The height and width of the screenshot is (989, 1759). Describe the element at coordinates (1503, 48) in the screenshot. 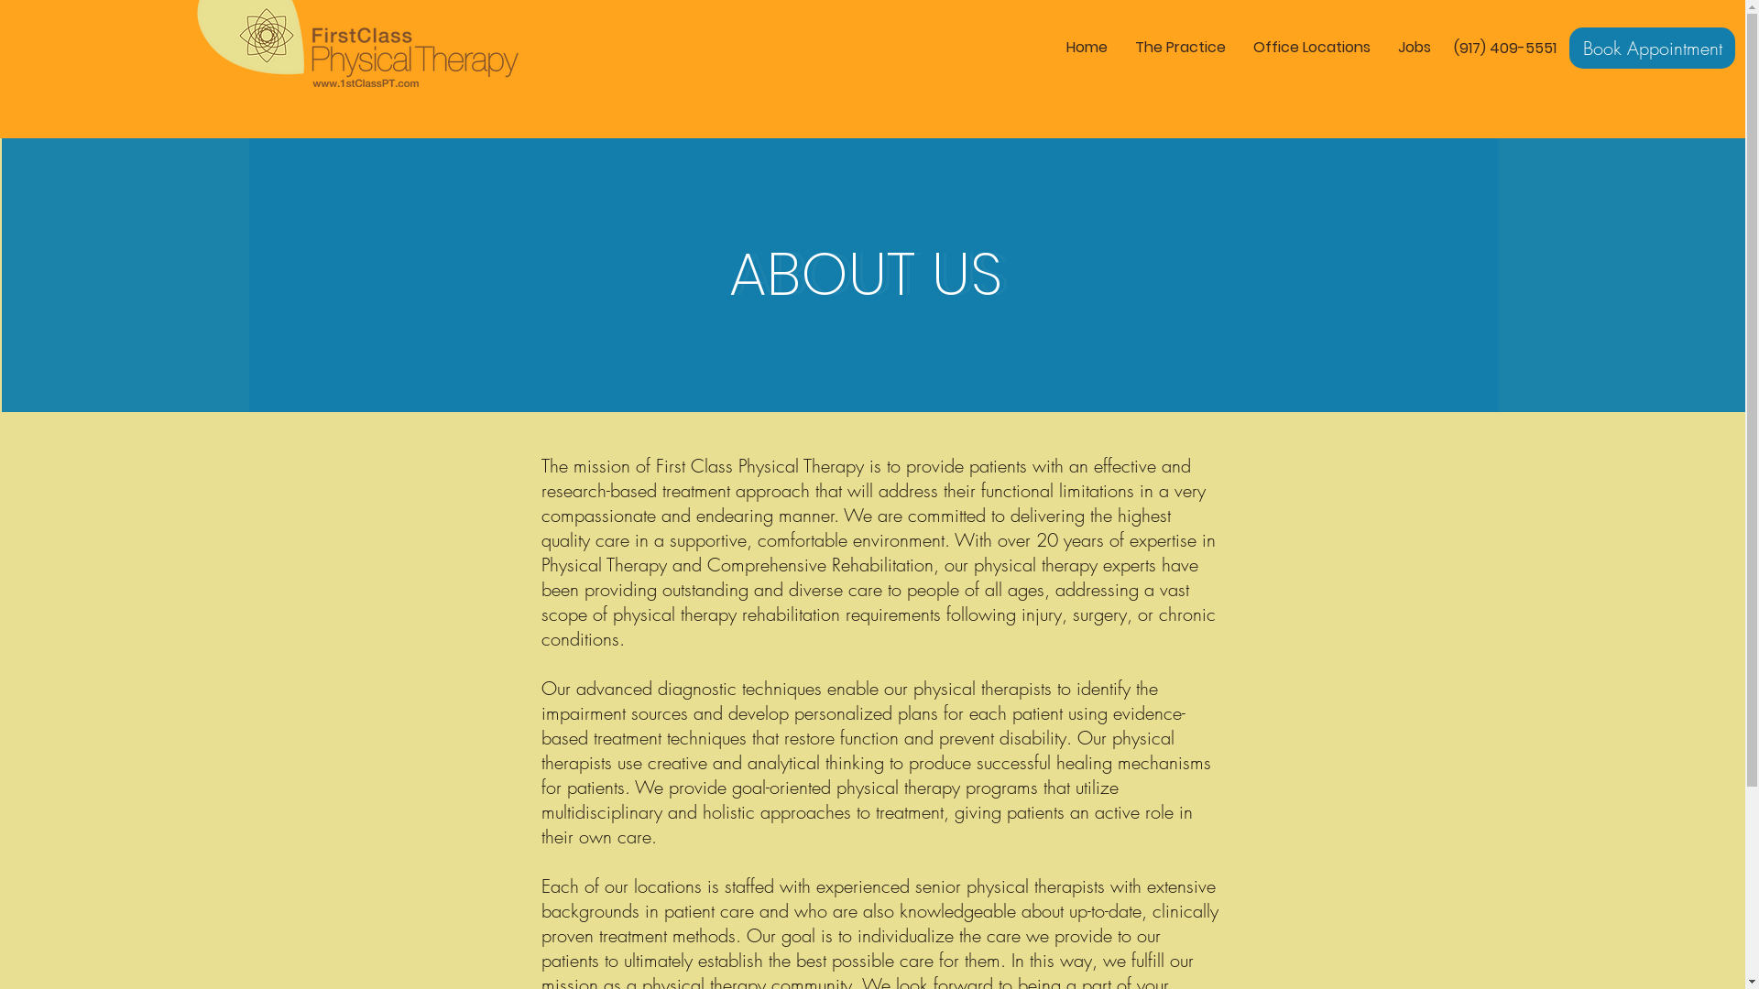

I see ` (917) 409-5551` at that location.